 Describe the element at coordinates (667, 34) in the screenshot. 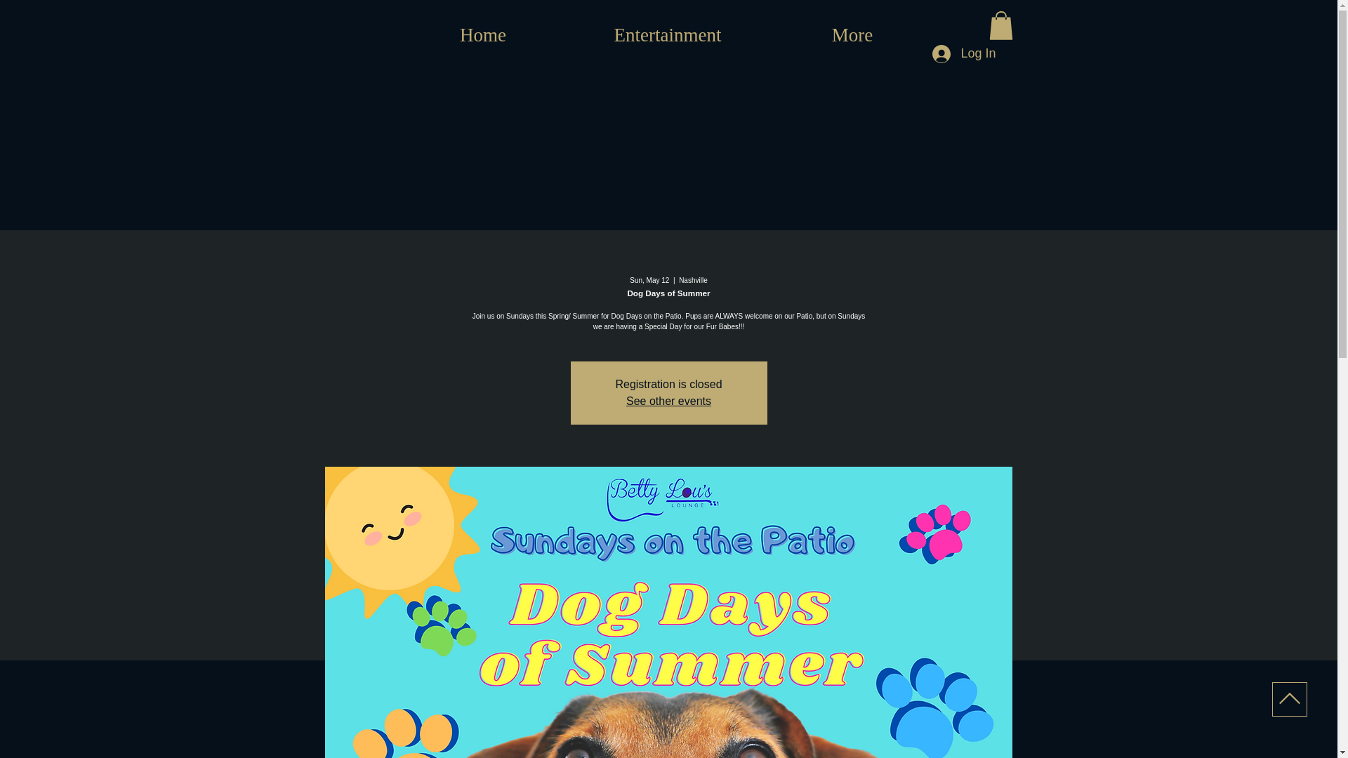

I see `Entertainment` at that location.